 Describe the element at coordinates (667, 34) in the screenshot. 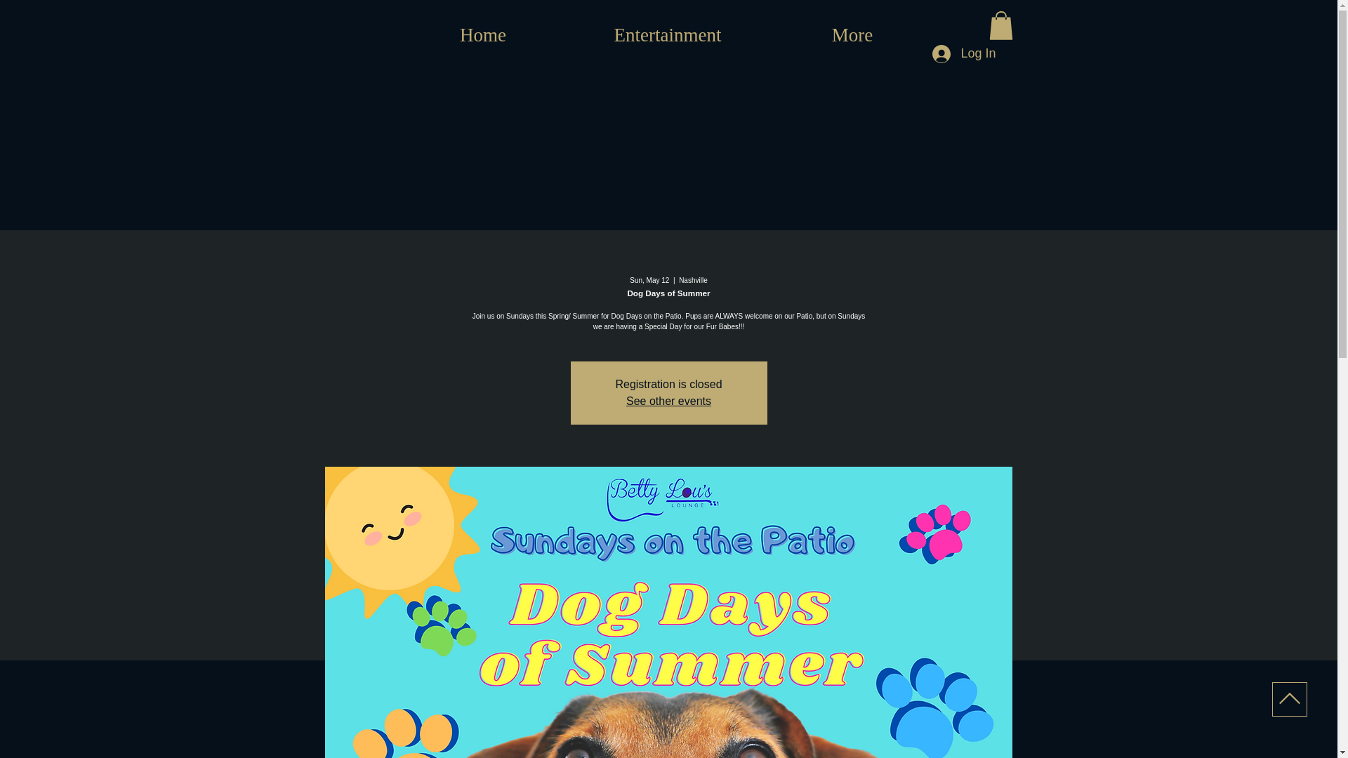

I see `Entertainment` at that location.